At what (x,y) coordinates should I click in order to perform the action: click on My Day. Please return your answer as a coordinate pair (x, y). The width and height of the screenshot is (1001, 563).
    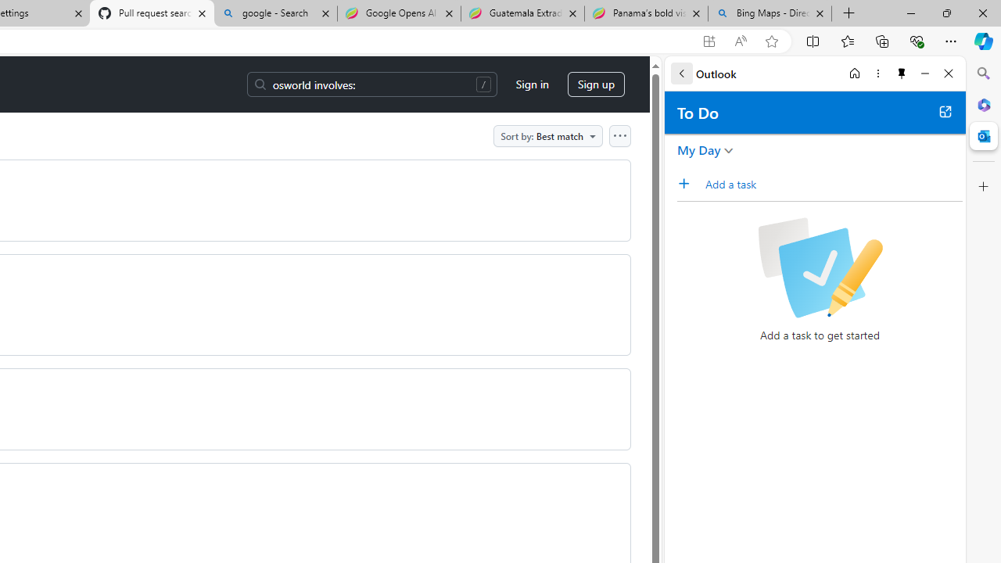
    Looking at the image, I should click on (699, 150).